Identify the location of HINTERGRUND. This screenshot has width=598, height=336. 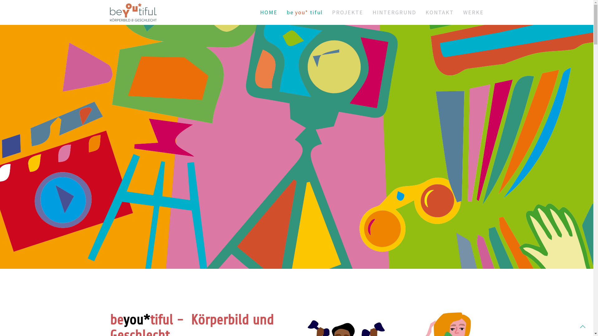
(394, 12).